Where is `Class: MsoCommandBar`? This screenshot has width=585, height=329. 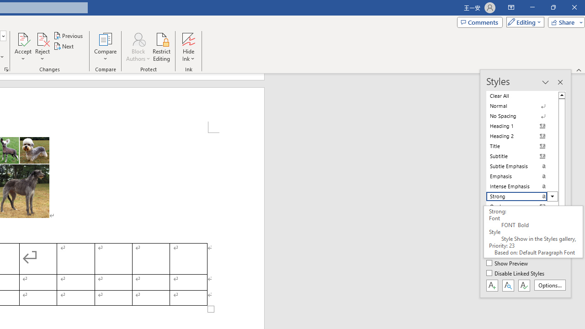
Class: MsoCommandBar is located at coordinates (526, 184).